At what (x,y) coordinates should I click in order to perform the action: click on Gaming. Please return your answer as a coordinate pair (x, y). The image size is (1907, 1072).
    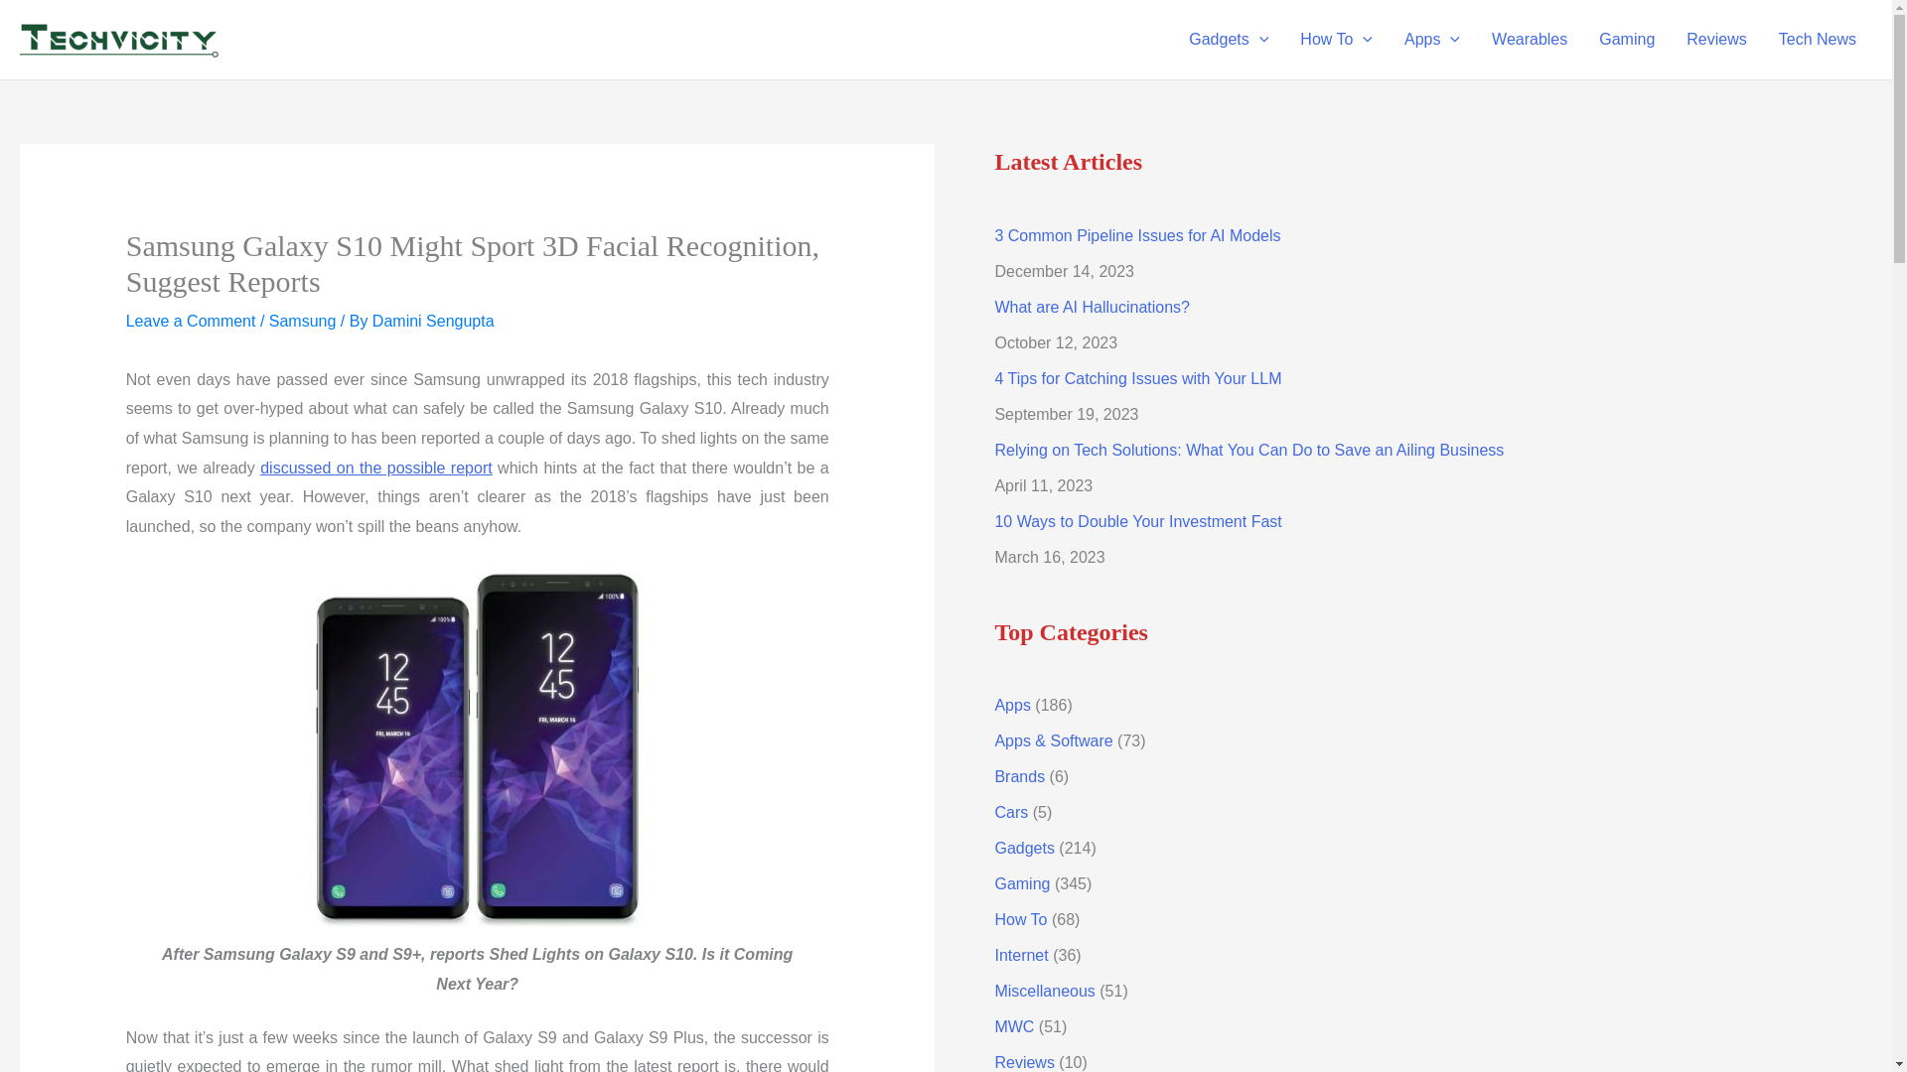
    Looking at the image, I should click on (1626, 40).